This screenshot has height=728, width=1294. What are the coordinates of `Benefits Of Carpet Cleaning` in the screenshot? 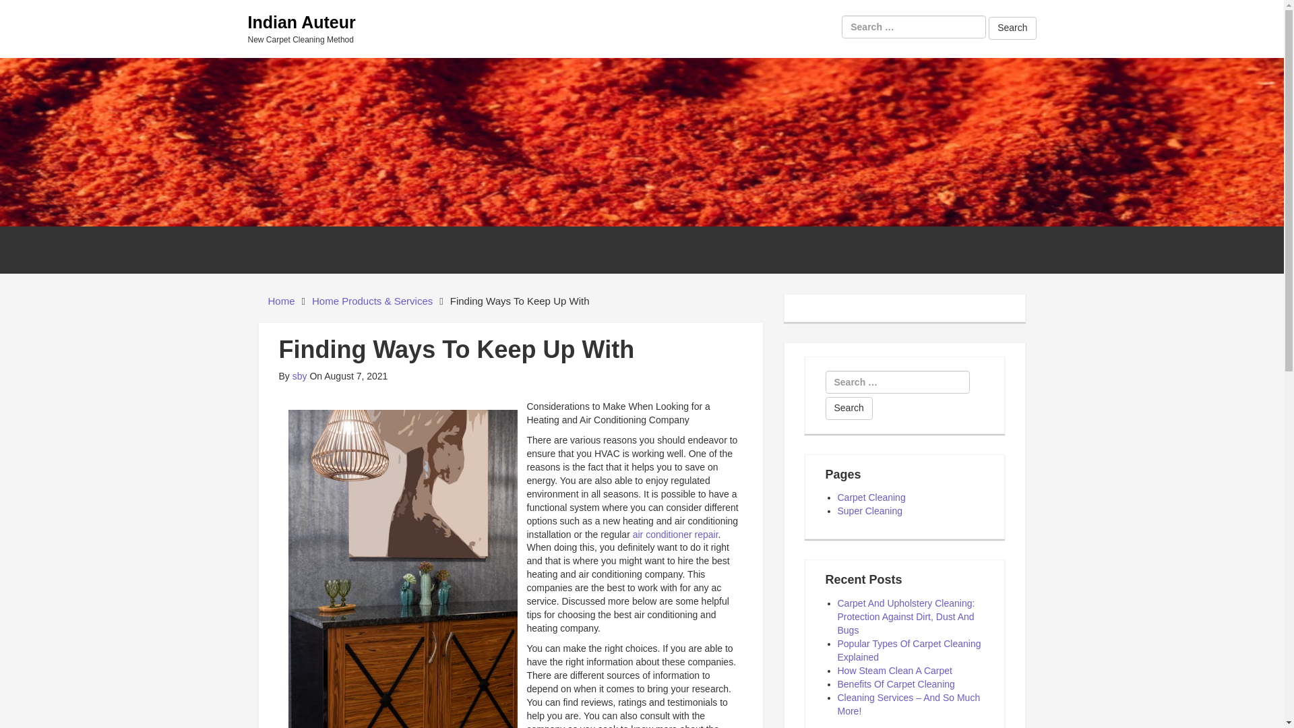 It's located at (896, 684).